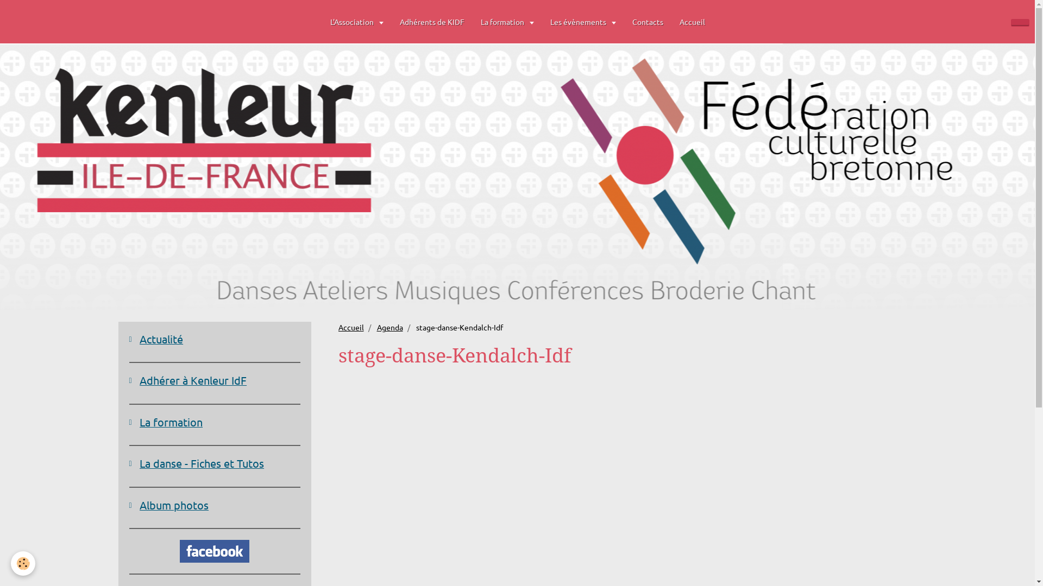  Describe the element at coordinates (215, 422) in the screenshot. I see `La formation` at that location.